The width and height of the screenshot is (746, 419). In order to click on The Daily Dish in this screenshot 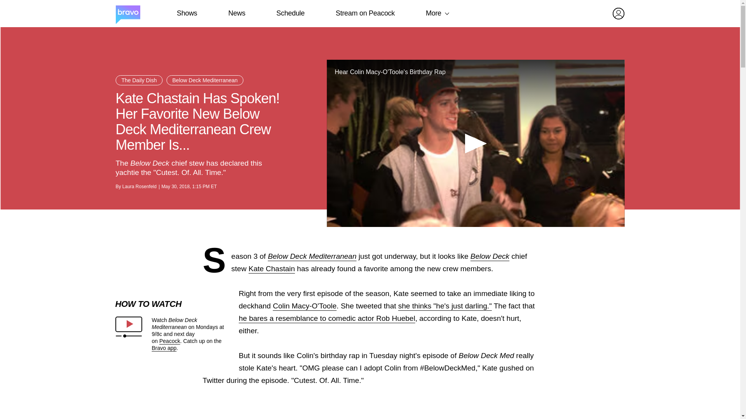, I will do `click(139, 80)`.